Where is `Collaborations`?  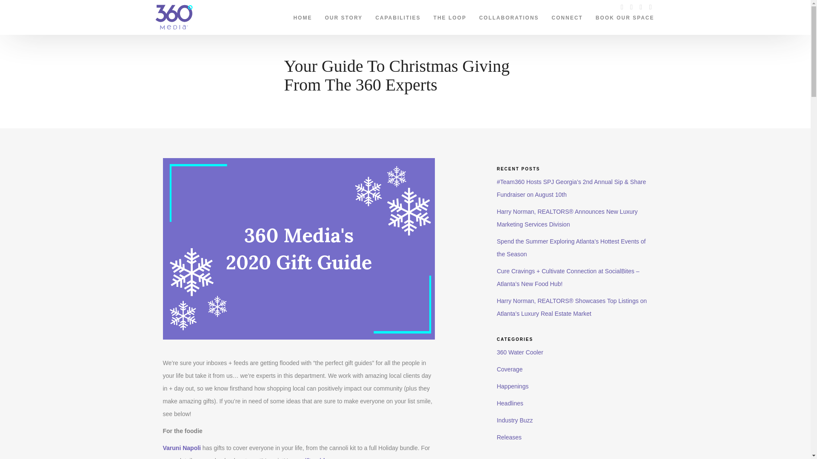
Collaborations is located at coordinates (509, 16).